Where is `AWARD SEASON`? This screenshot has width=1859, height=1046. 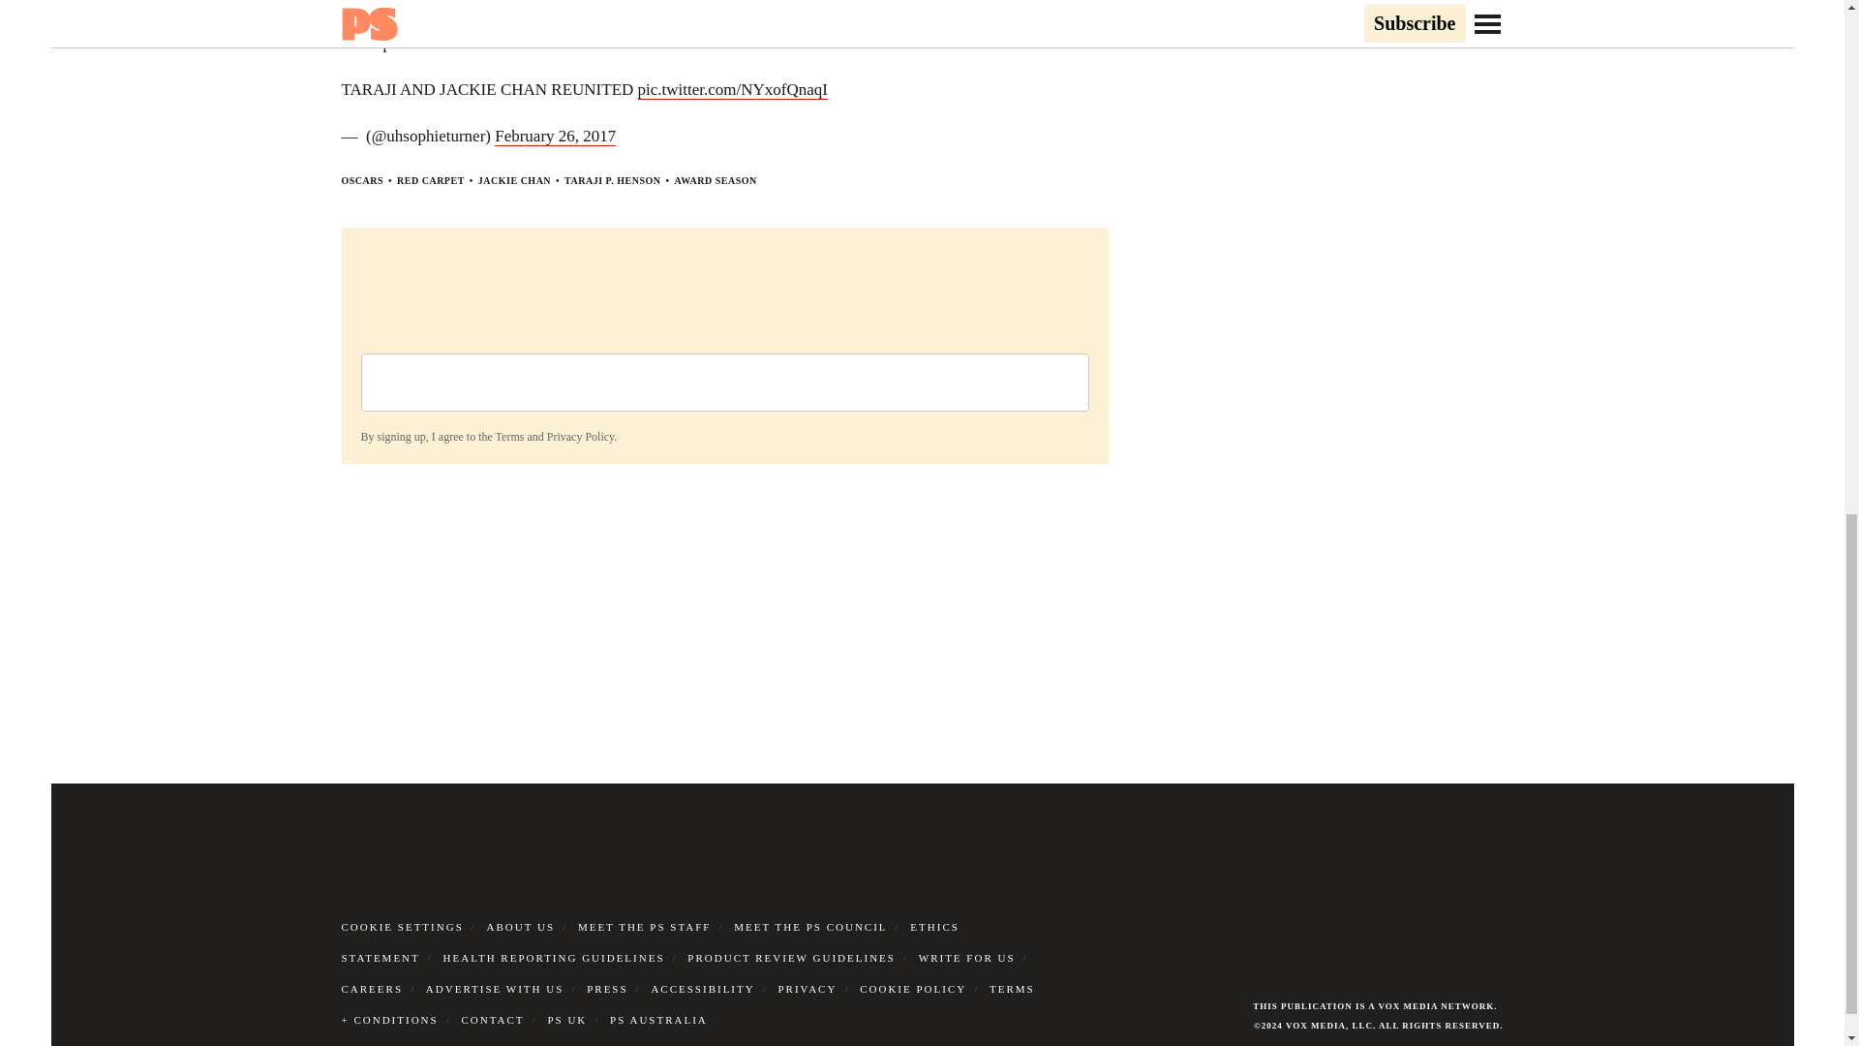
AWARD SEASON is located at coordinates (715, 180).